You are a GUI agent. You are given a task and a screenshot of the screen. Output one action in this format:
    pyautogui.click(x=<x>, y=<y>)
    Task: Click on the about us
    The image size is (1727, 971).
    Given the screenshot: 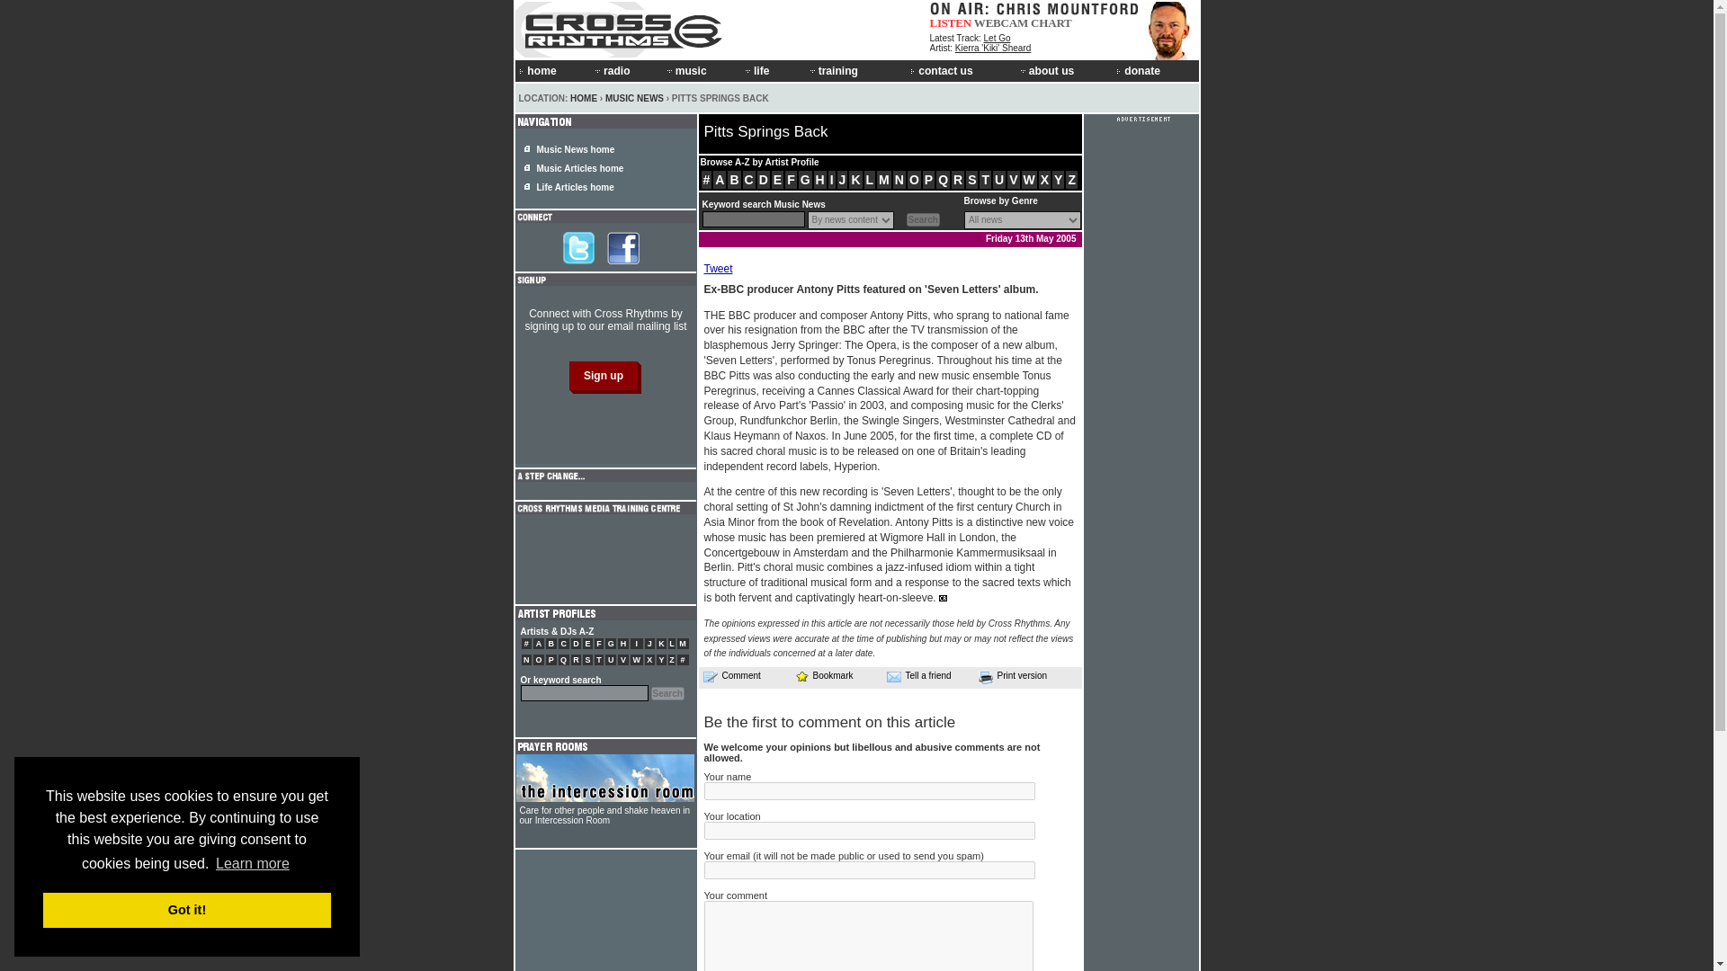 What is the action you would take?
    pyautogui.click(x=1065, y=70)
    